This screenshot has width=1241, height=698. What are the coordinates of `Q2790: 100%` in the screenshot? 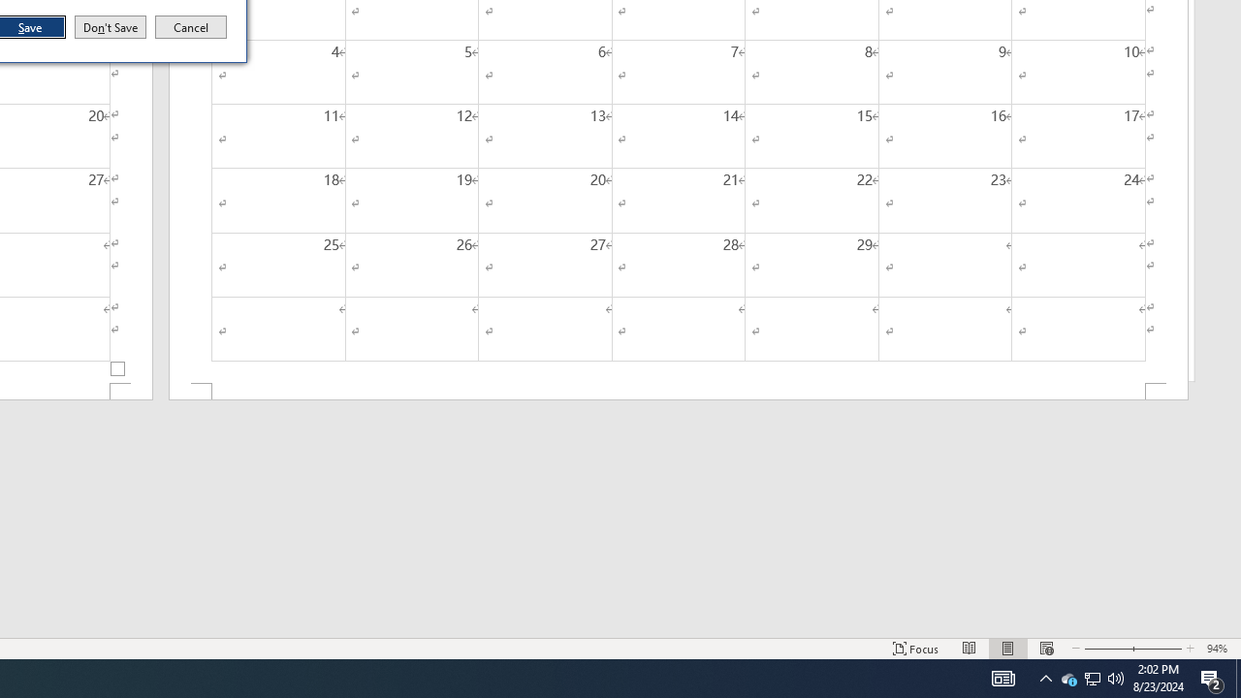 It's located at (1116, 679).